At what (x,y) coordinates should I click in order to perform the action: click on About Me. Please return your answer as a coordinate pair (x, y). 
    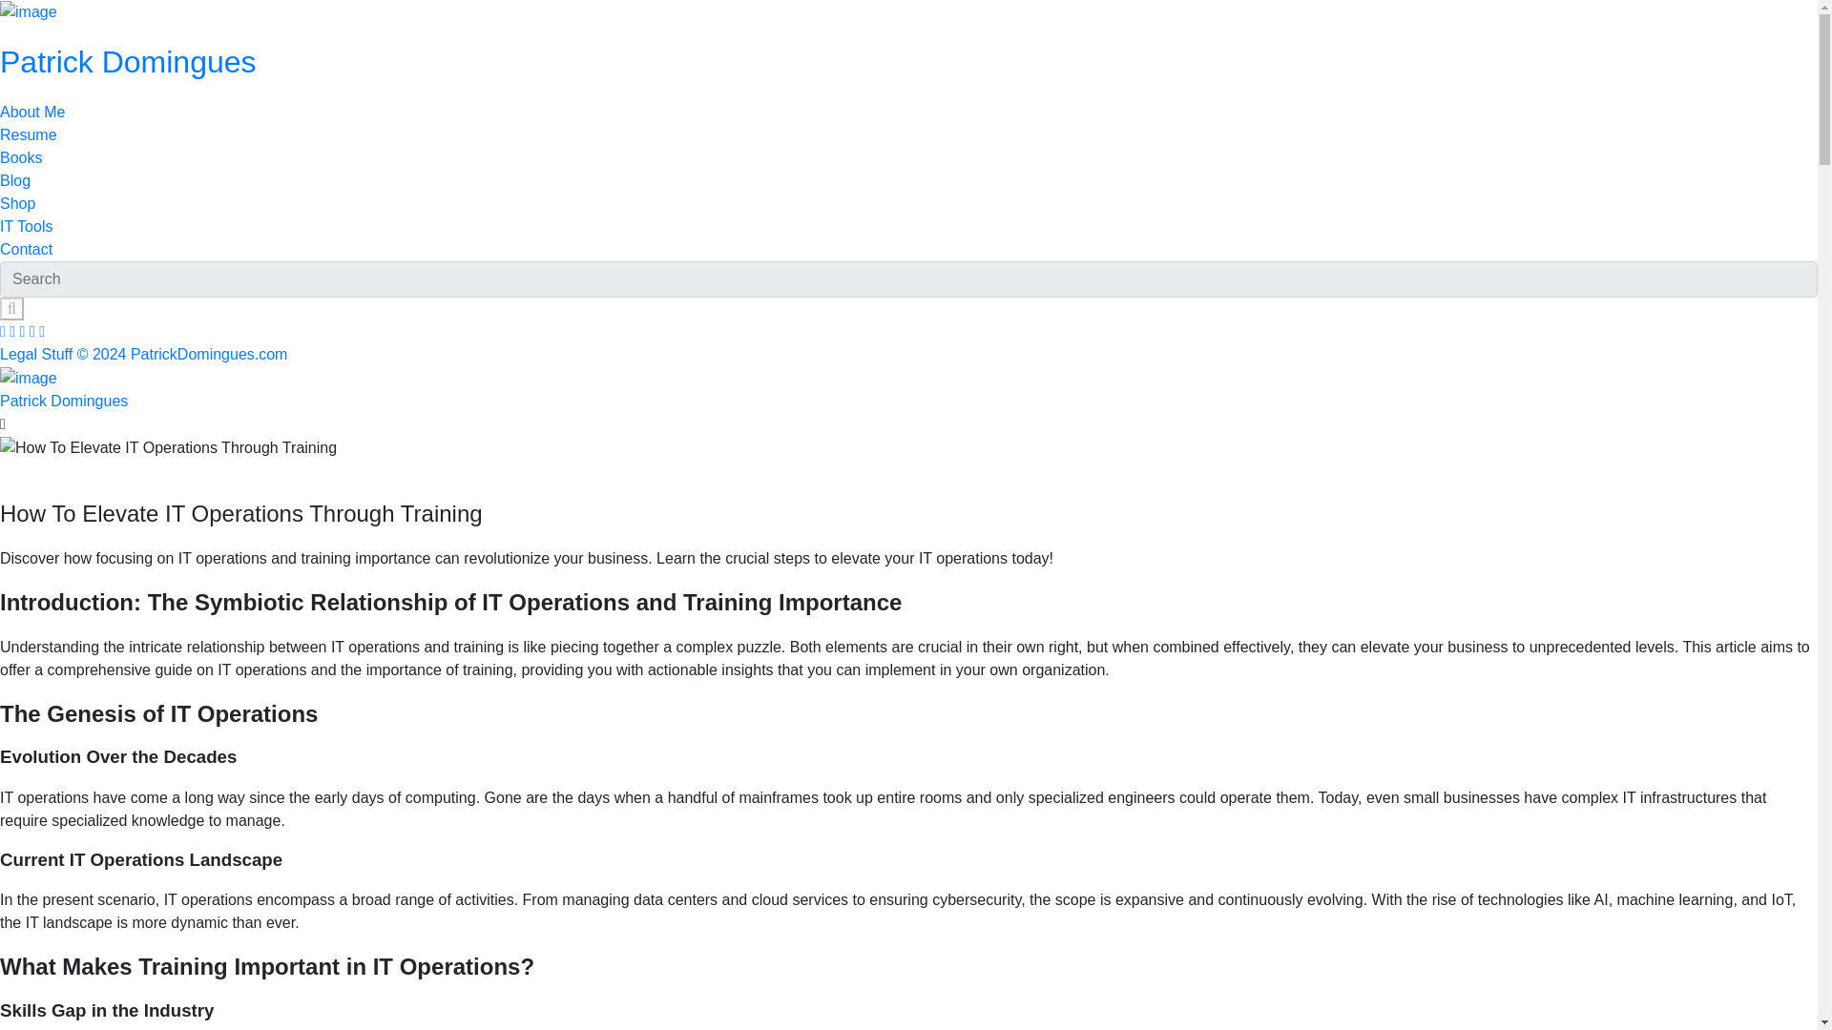
    Looking at the image, I should click on (32, 113).